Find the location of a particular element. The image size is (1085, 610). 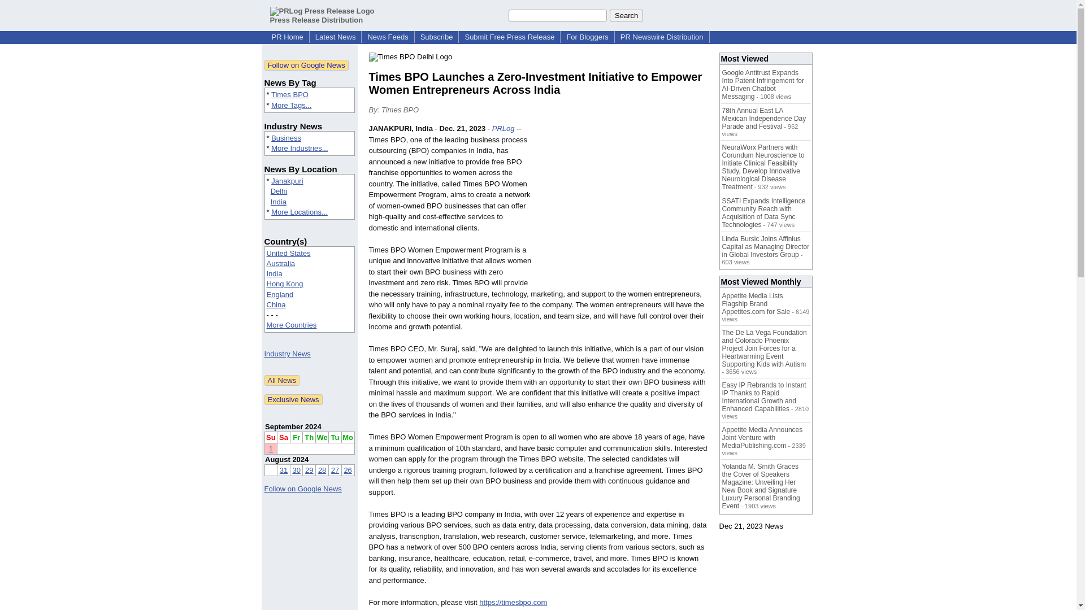

PR Home is located at coordinates (287, 37).